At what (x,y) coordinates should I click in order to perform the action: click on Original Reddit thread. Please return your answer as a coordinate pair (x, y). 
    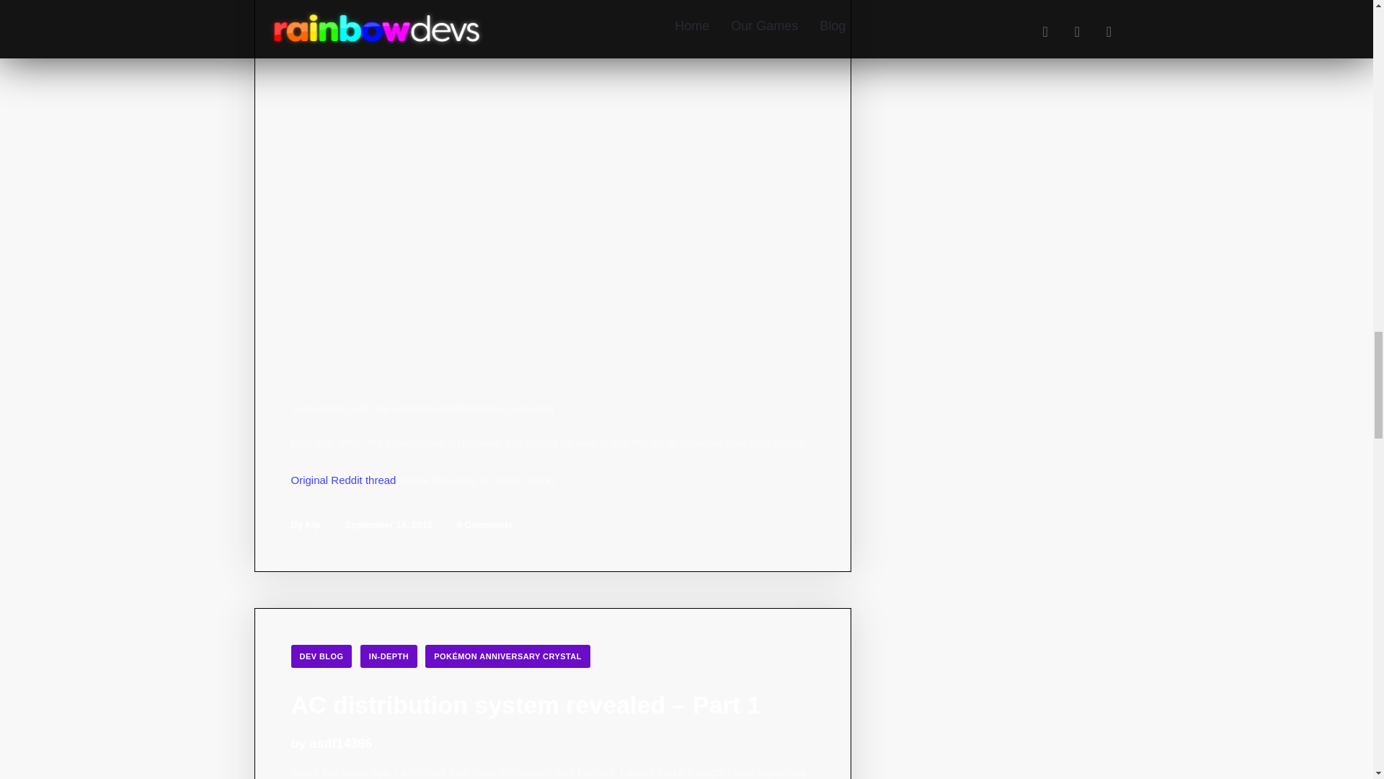
    Looking at the image, I should click on (343, 479).